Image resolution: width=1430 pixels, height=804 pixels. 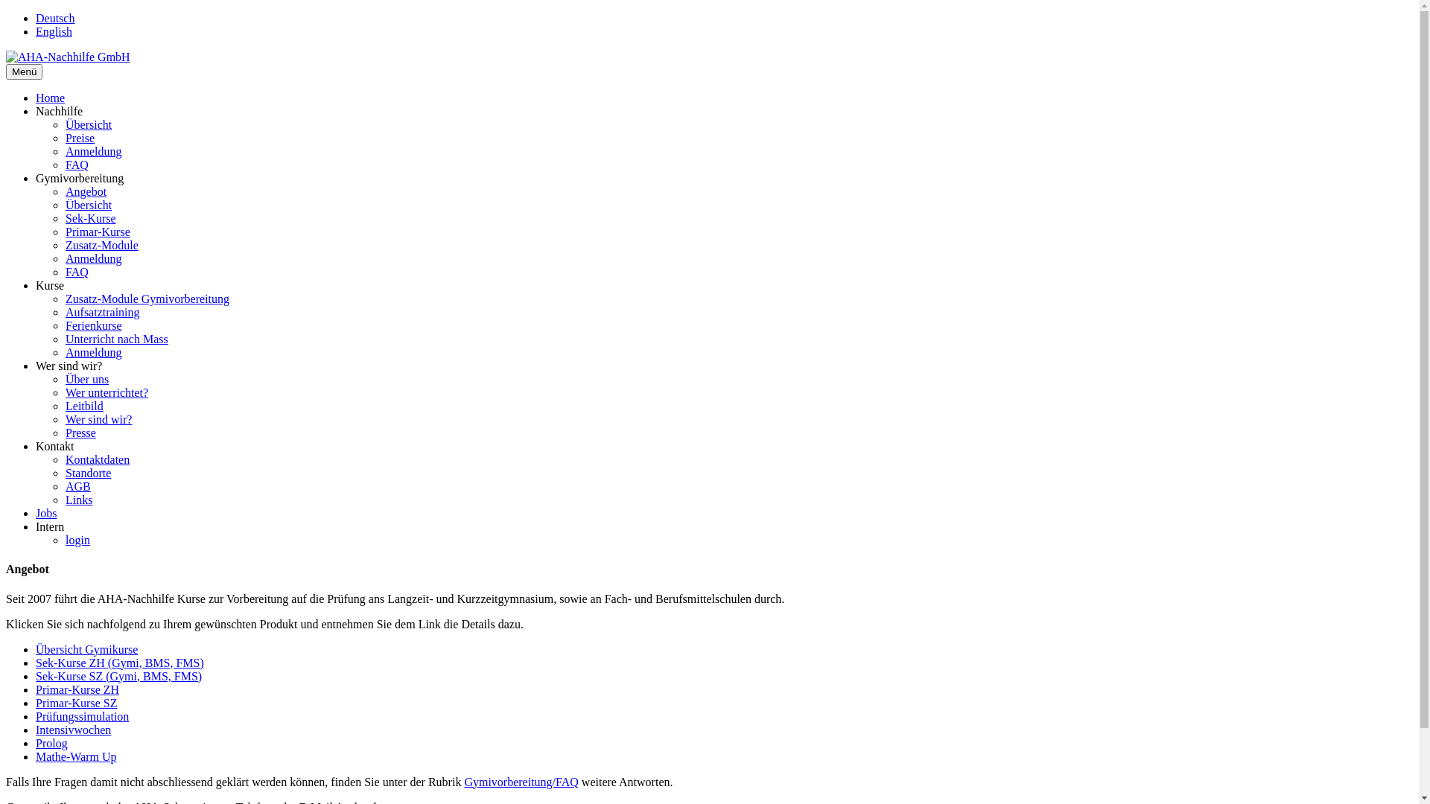 What do you see at coordinates (51, 98) in the screenshot?
I see `Home` at bounding box center [51, 98].